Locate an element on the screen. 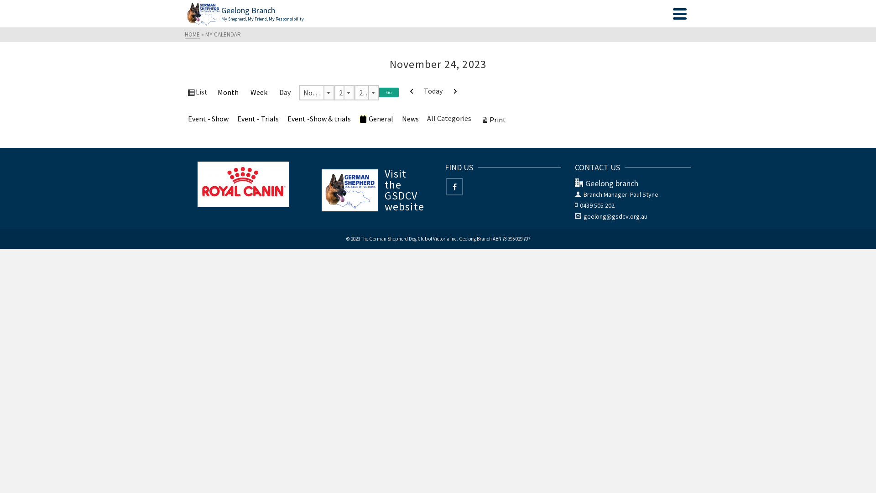 The image size is (876, 493). Previous is located at coordinates (412, 91).